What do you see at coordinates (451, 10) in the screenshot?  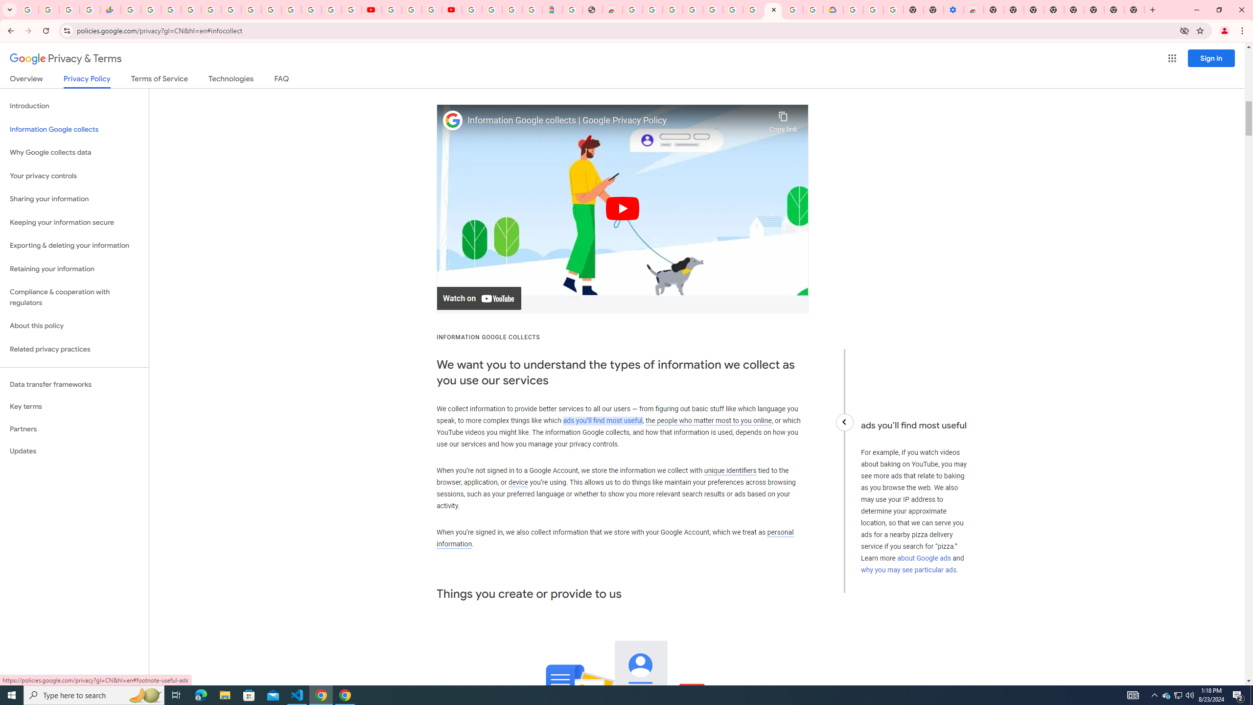 I see `Content Creator Programs & Opportunities - YouTube Creators` at bounding box center [451, 10].